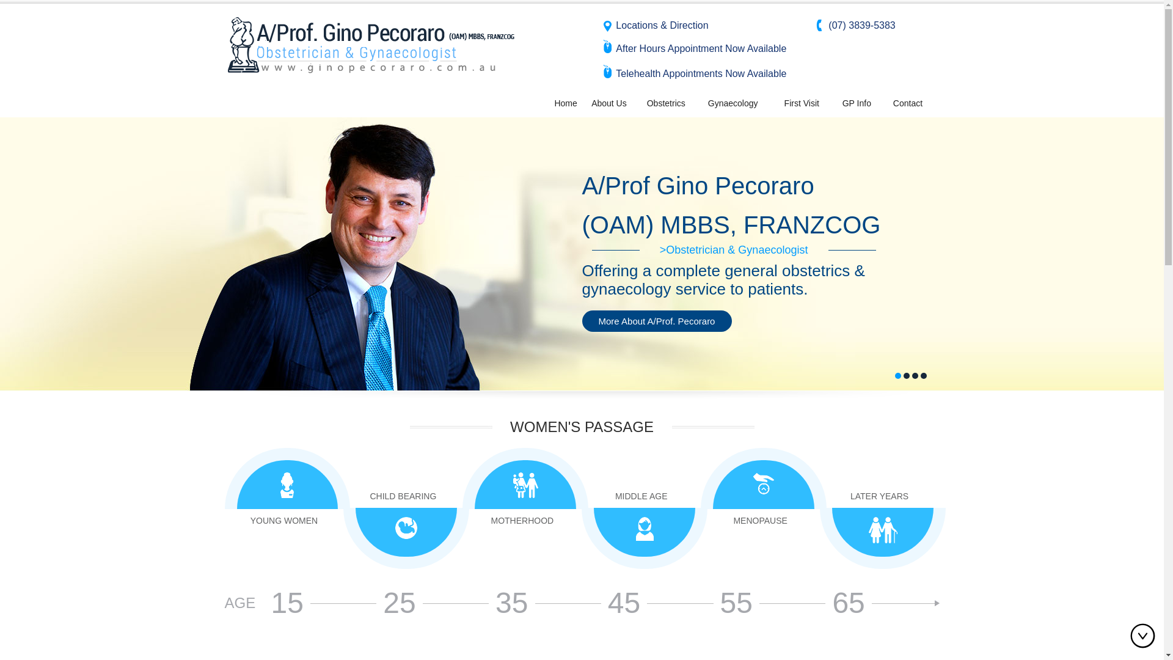 This screenshot has width=1173, height=660. Describe the element at coordinates (403, 496) in the screenshot. I see `CHILD BEARING` at that location.